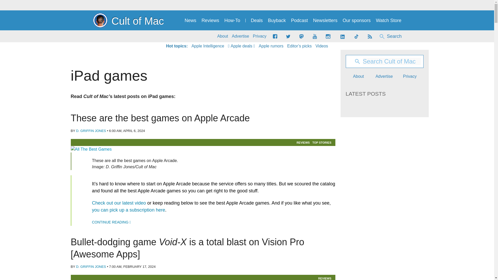 The width and height of the screenshot is (498, 280). Describe the element at coordinates (271, 46) in the screenshot. I see `Apple rumors` at that location.